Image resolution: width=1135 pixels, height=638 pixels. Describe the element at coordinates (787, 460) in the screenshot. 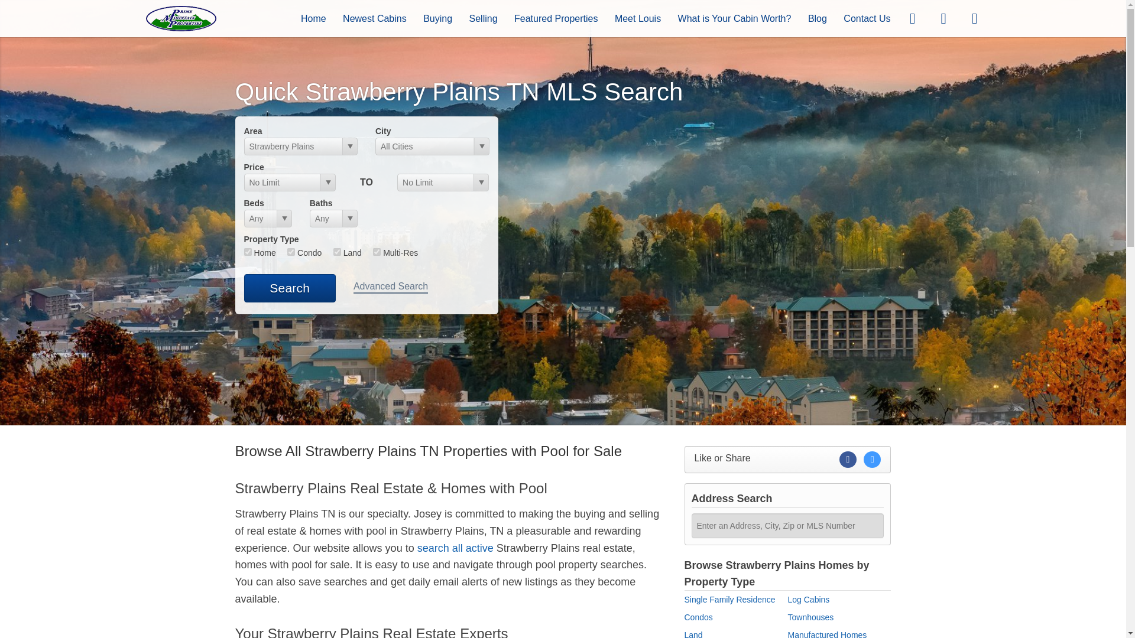

I see `Like or Share` at that location.